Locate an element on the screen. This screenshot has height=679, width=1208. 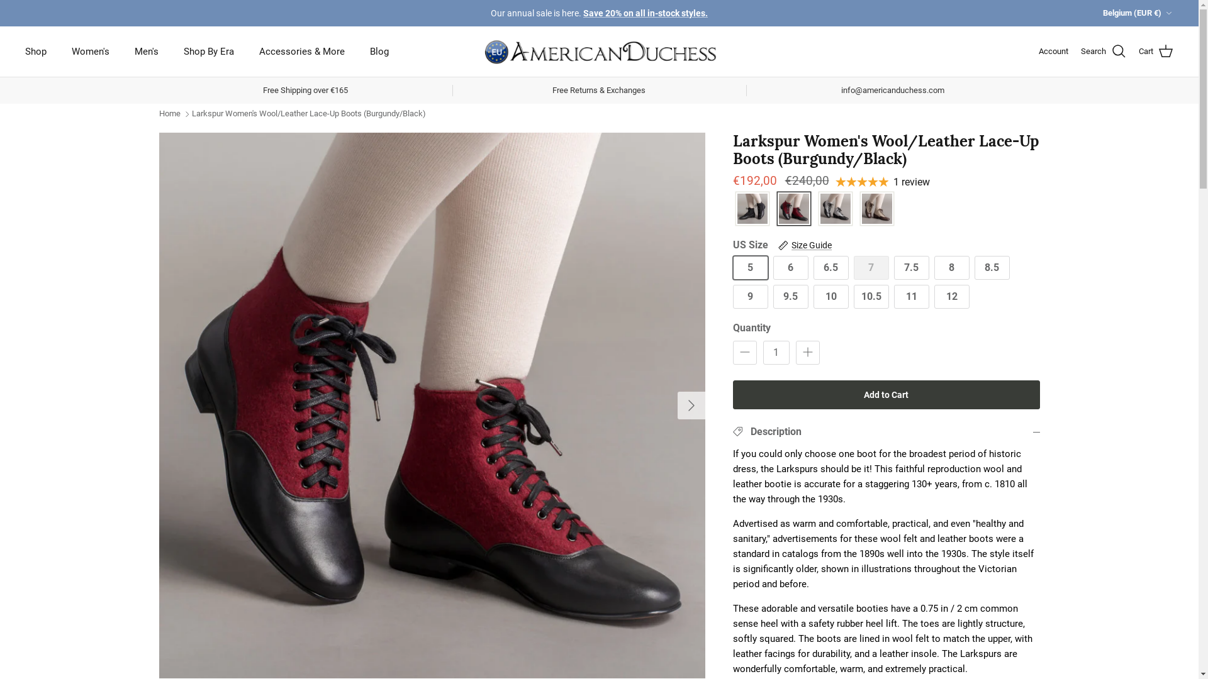
Shop is located at coordinates (36, 52).